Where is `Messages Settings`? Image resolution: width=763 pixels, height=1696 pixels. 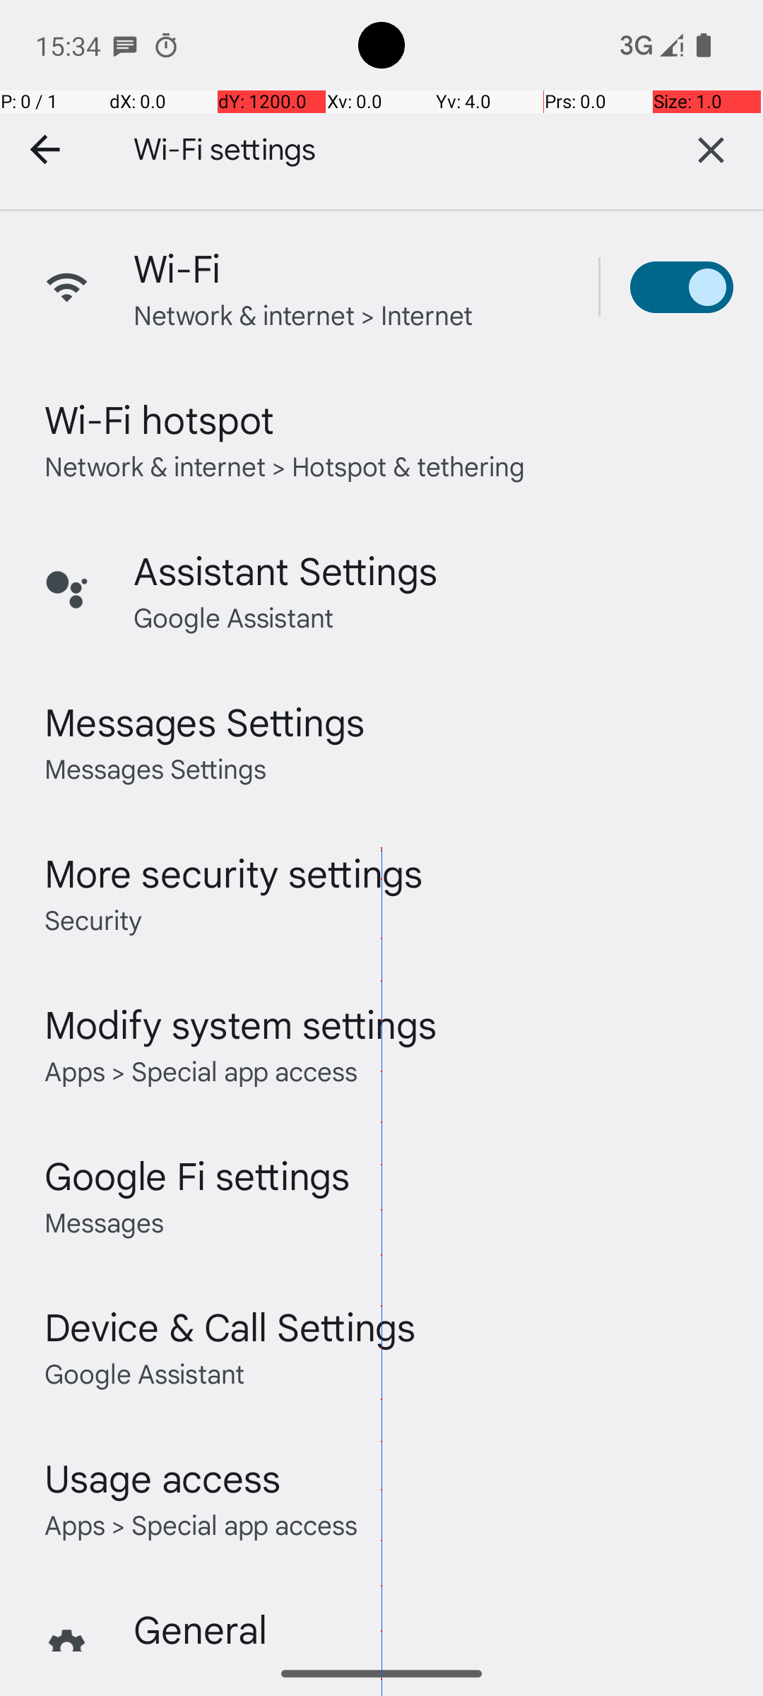
Messages Settings is located at coordinates (205, 721).